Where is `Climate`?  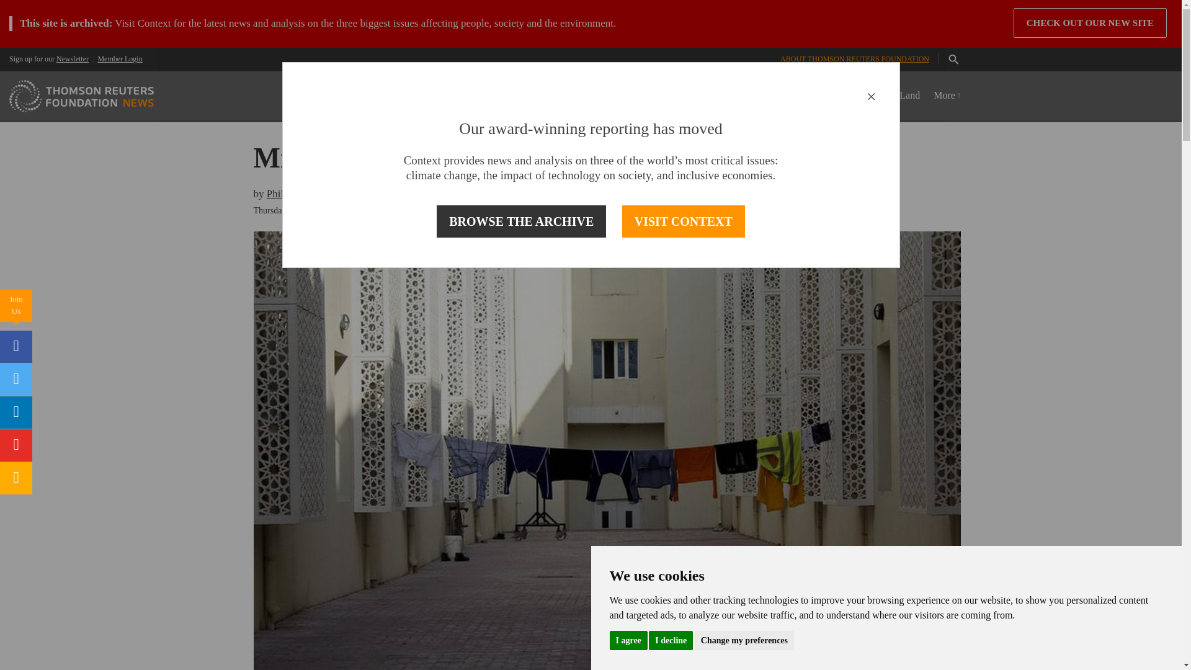
Climate is located at coordinates (671, 96).